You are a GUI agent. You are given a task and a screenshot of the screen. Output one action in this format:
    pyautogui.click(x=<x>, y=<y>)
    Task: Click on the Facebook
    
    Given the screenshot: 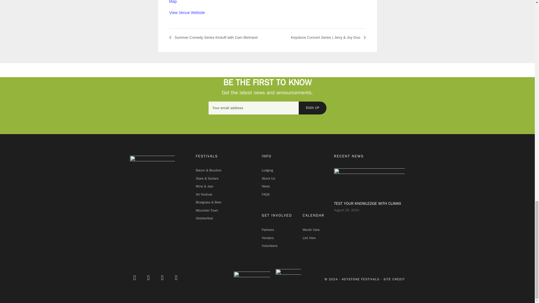 What is the action you would take?
    pyautogui.click(x=135, y=277)
    